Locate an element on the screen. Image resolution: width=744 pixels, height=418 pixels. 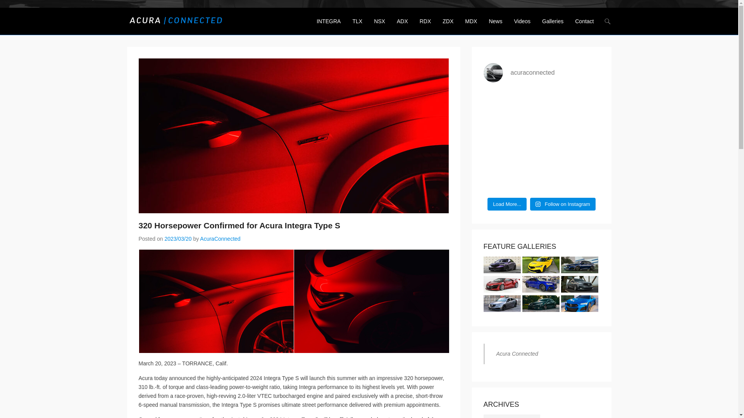
Videos is located at coordinates (522, 26).